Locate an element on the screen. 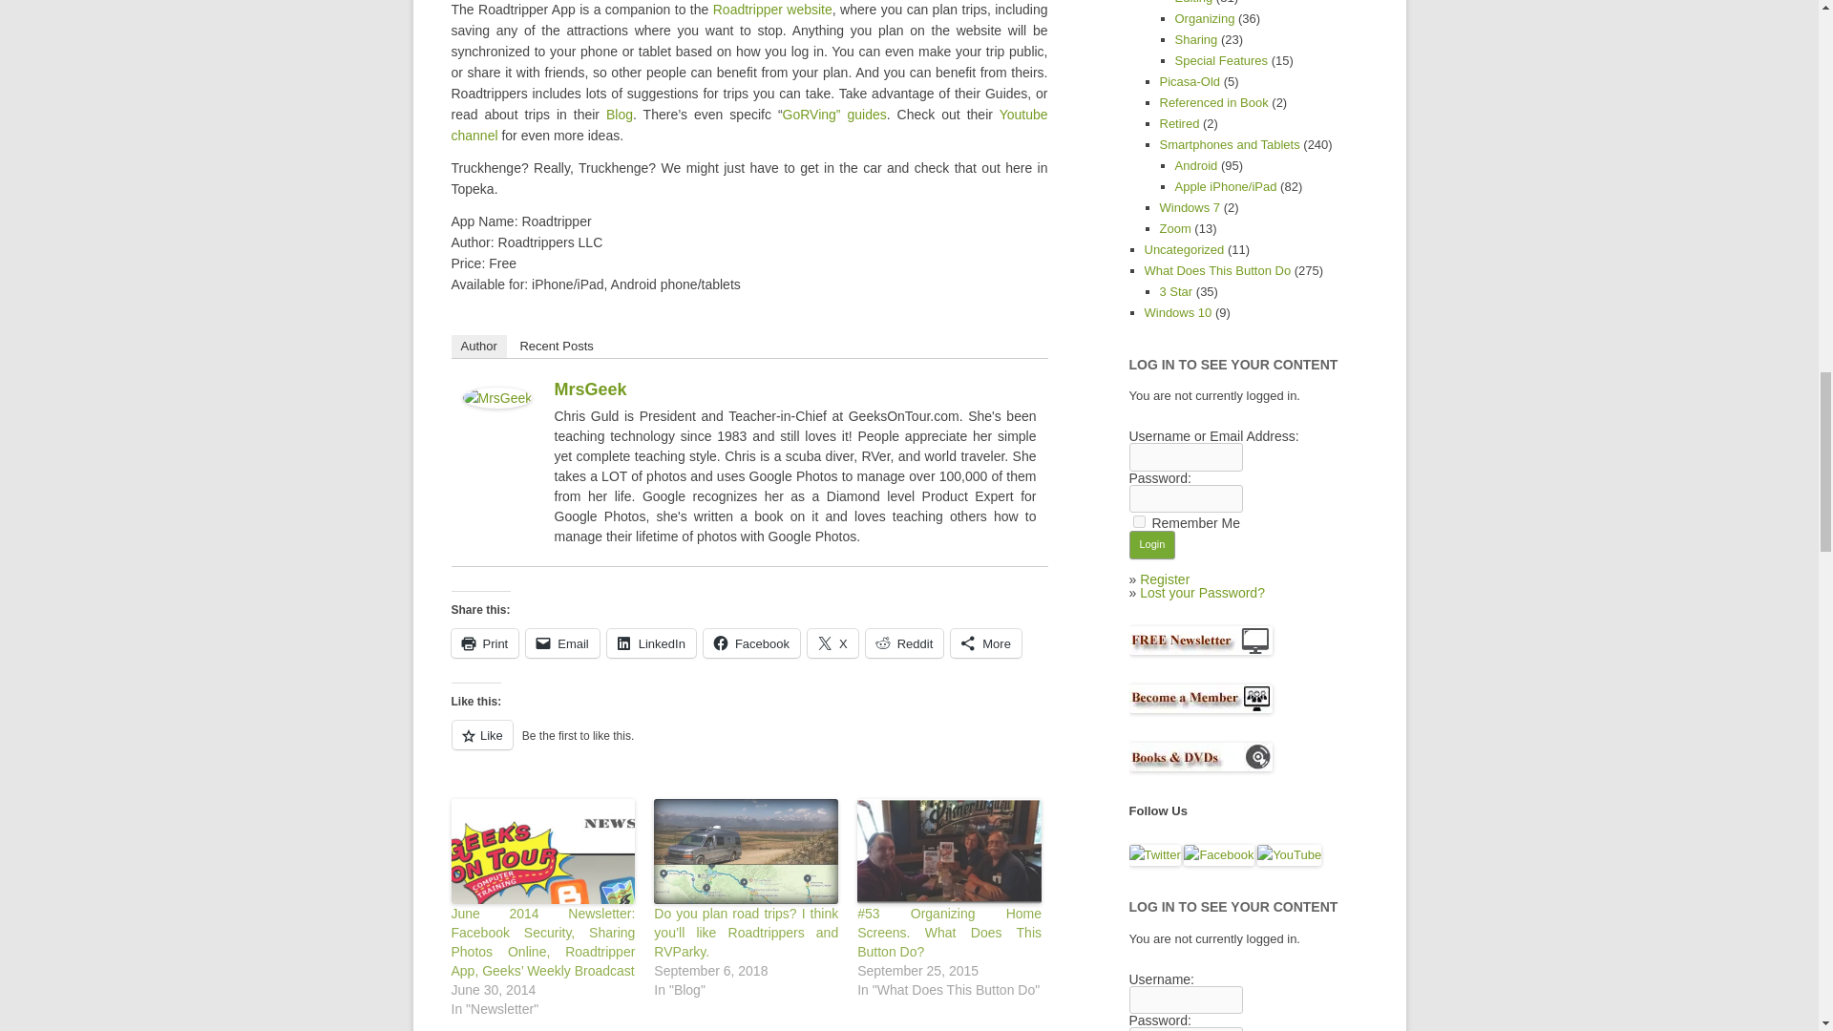 The width and height of the screenshot is (1833, 1031). forever is located at coordinates (1138, 521).